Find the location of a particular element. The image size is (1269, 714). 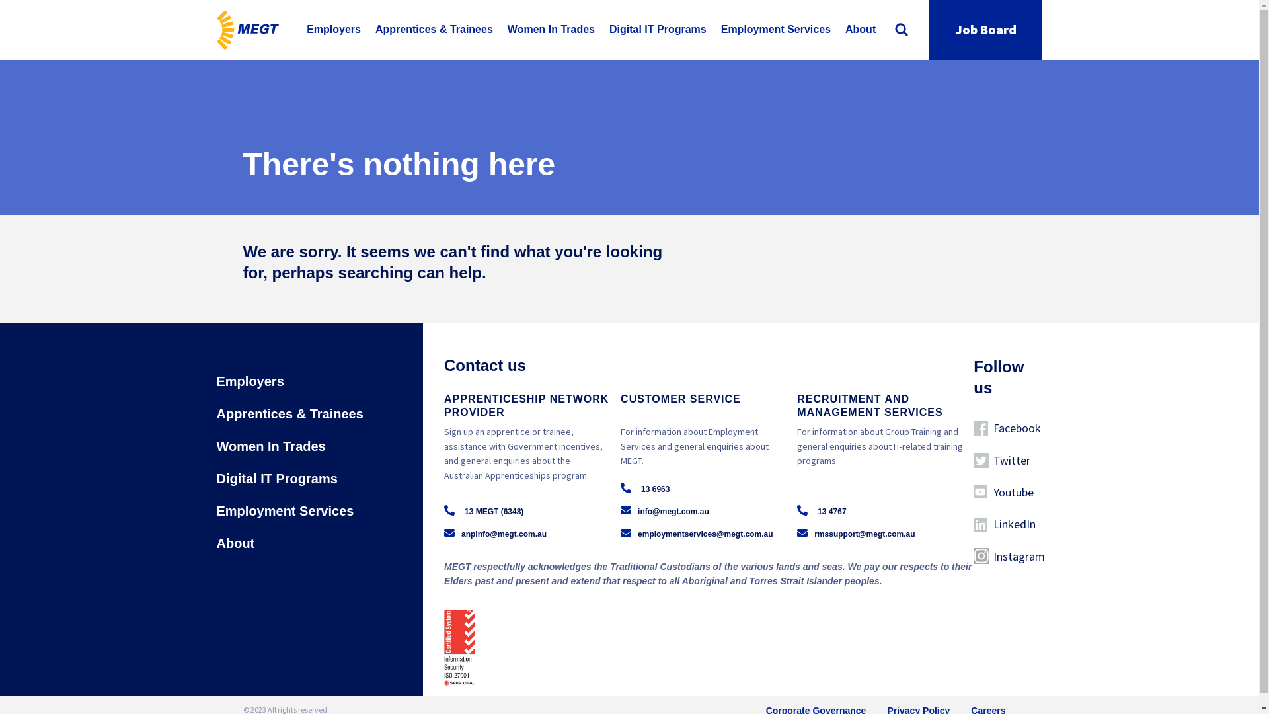

Women In Trades is located at coordinates (551, 30).